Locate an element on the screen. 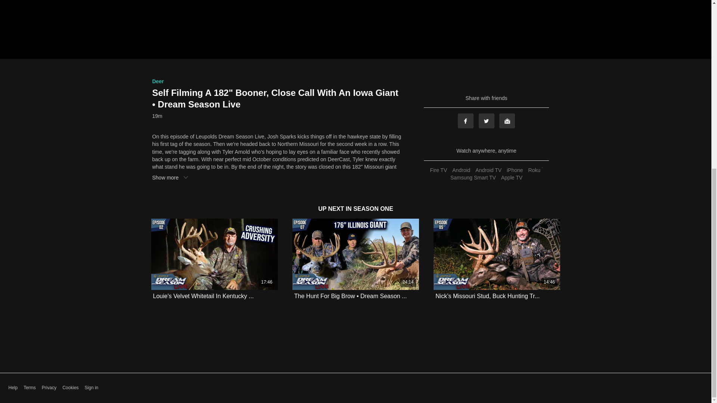  Android TV is located at coordinates (488, 170).